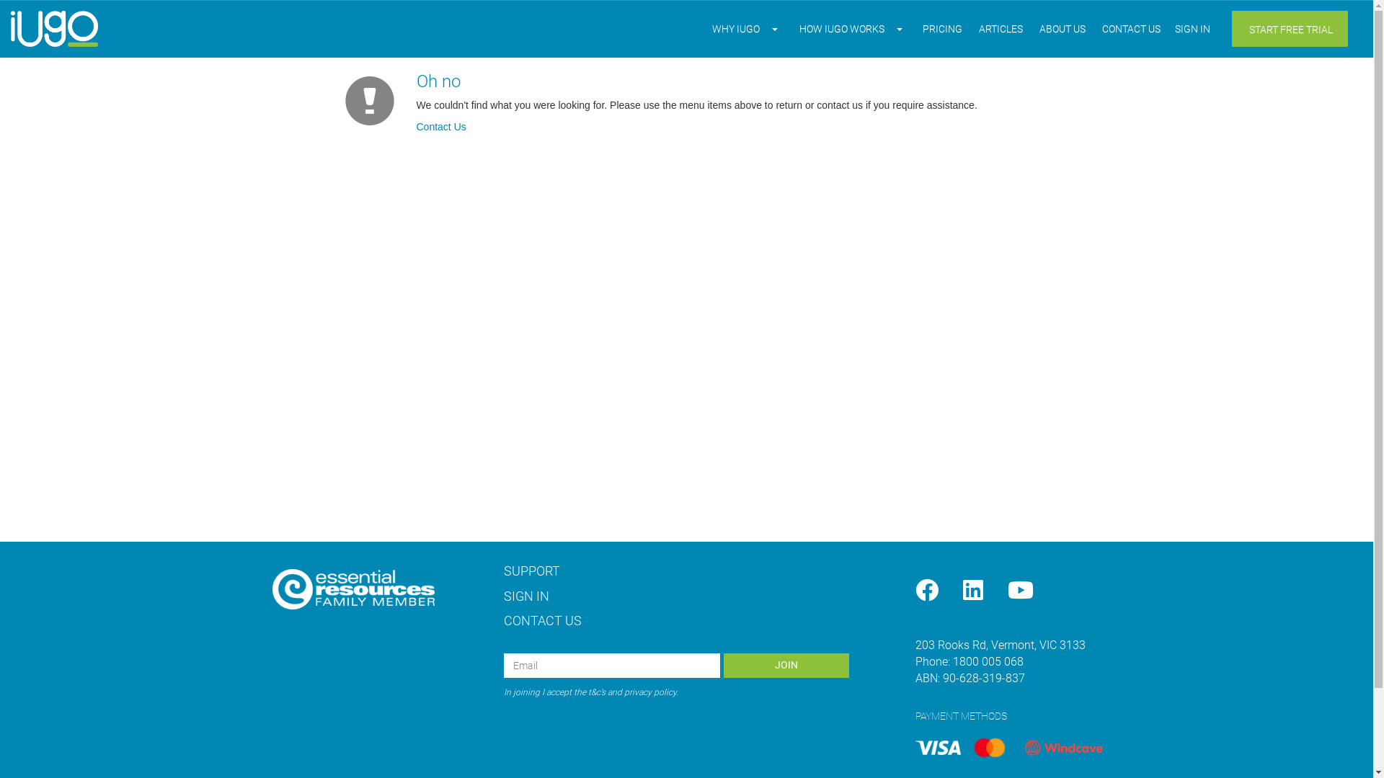  I want to click on CONTACT US, so click(1132, 29).